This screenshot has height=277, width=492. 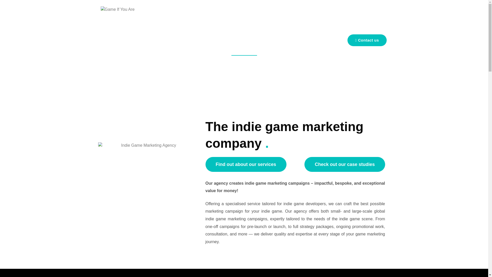 I want to click on BLOG, so click(x=283, y=33).